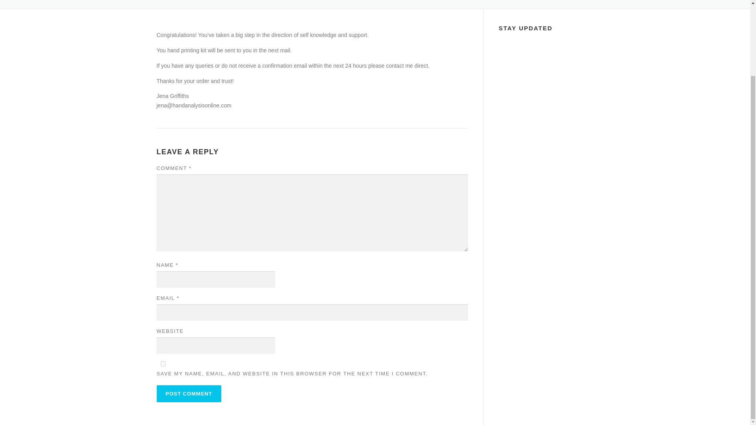 This screenshot has height=425, width=756. I want to click on yes, so click(163, 364).